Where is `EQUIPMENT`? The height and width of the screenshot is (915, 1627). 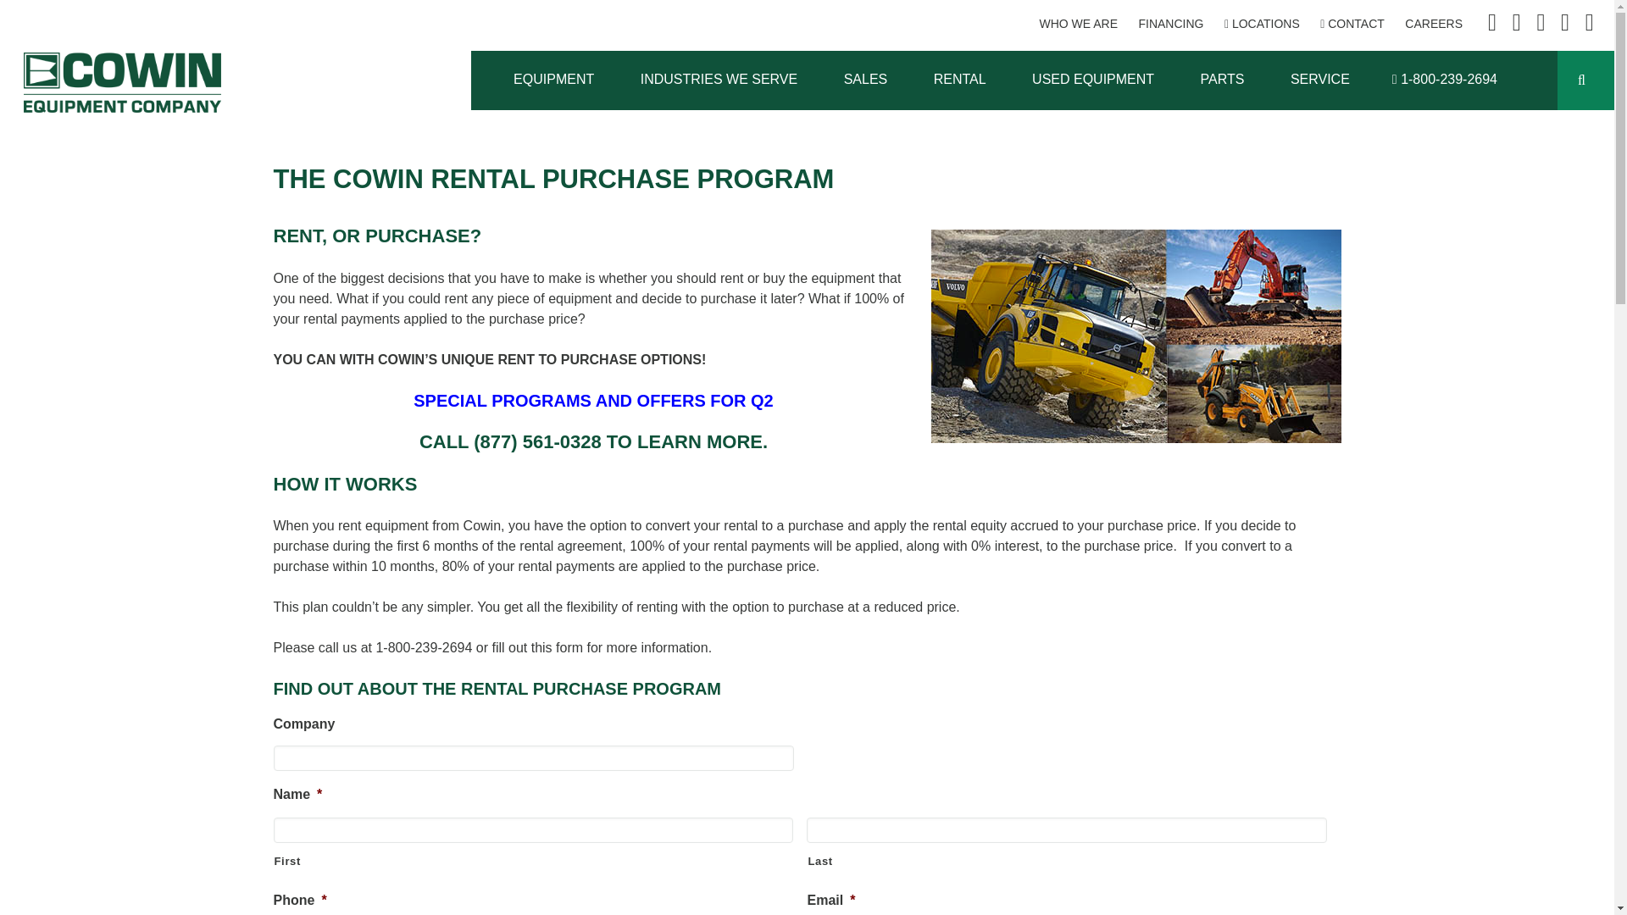
EQUIPMENT is located at coordinates (553, 79).